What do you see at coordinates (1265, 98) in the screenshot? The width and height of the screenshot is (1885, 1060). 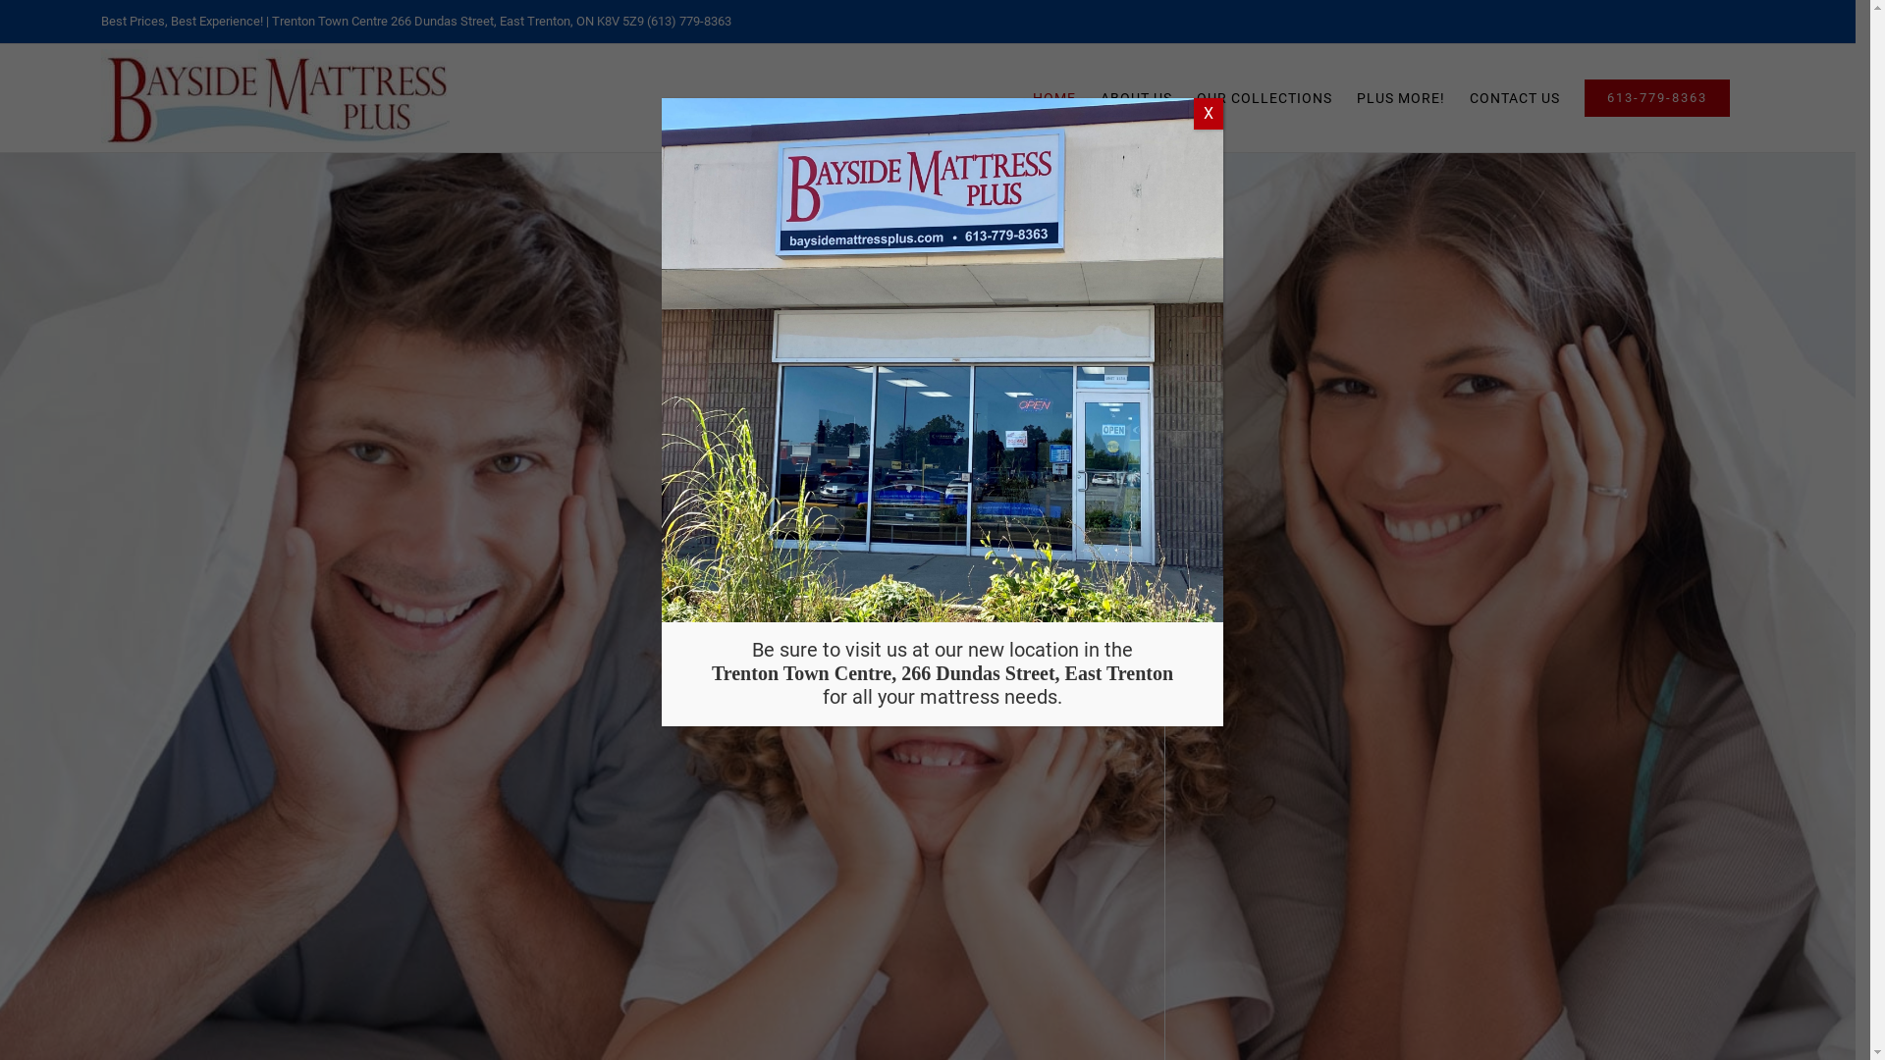 I see `OUR COLLECTIONS` at bounding box center [1265, 98].